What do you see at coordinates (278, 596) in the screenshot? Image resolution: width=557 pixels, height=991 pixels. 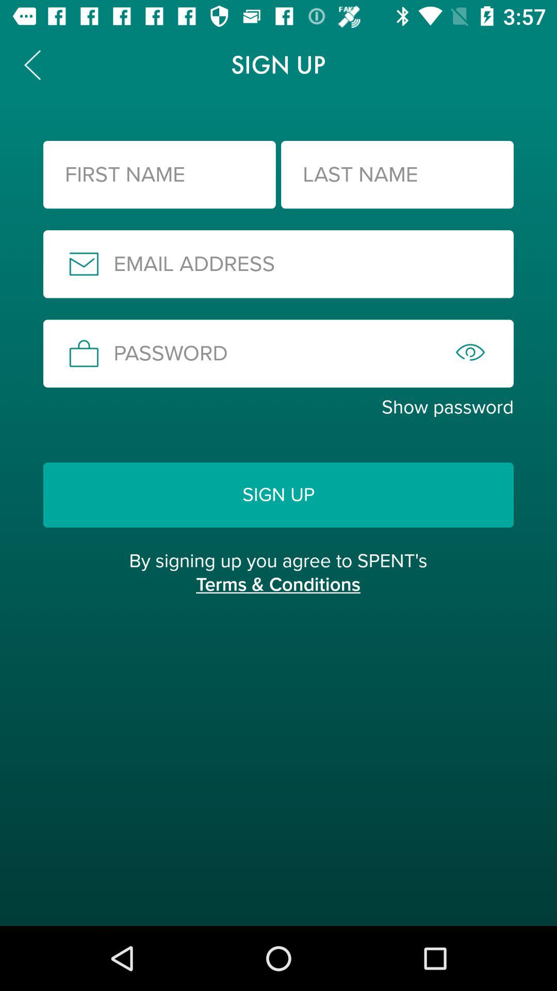 I see `click item below by signing up item` at bounding box center [278, 596].